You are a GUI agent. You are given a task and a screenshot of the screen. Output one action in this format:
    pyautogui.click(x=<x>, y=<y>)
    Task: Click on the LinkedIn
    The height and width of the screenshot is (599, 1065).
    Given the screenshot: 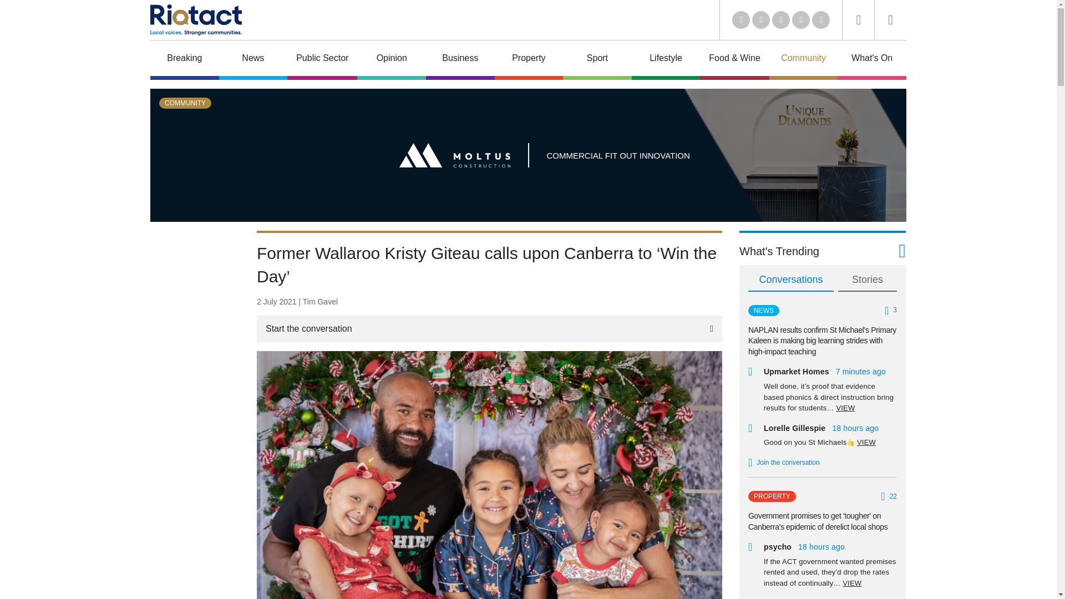 What is the action you would take?
    pyautogui.click(x=741, y=20)
    